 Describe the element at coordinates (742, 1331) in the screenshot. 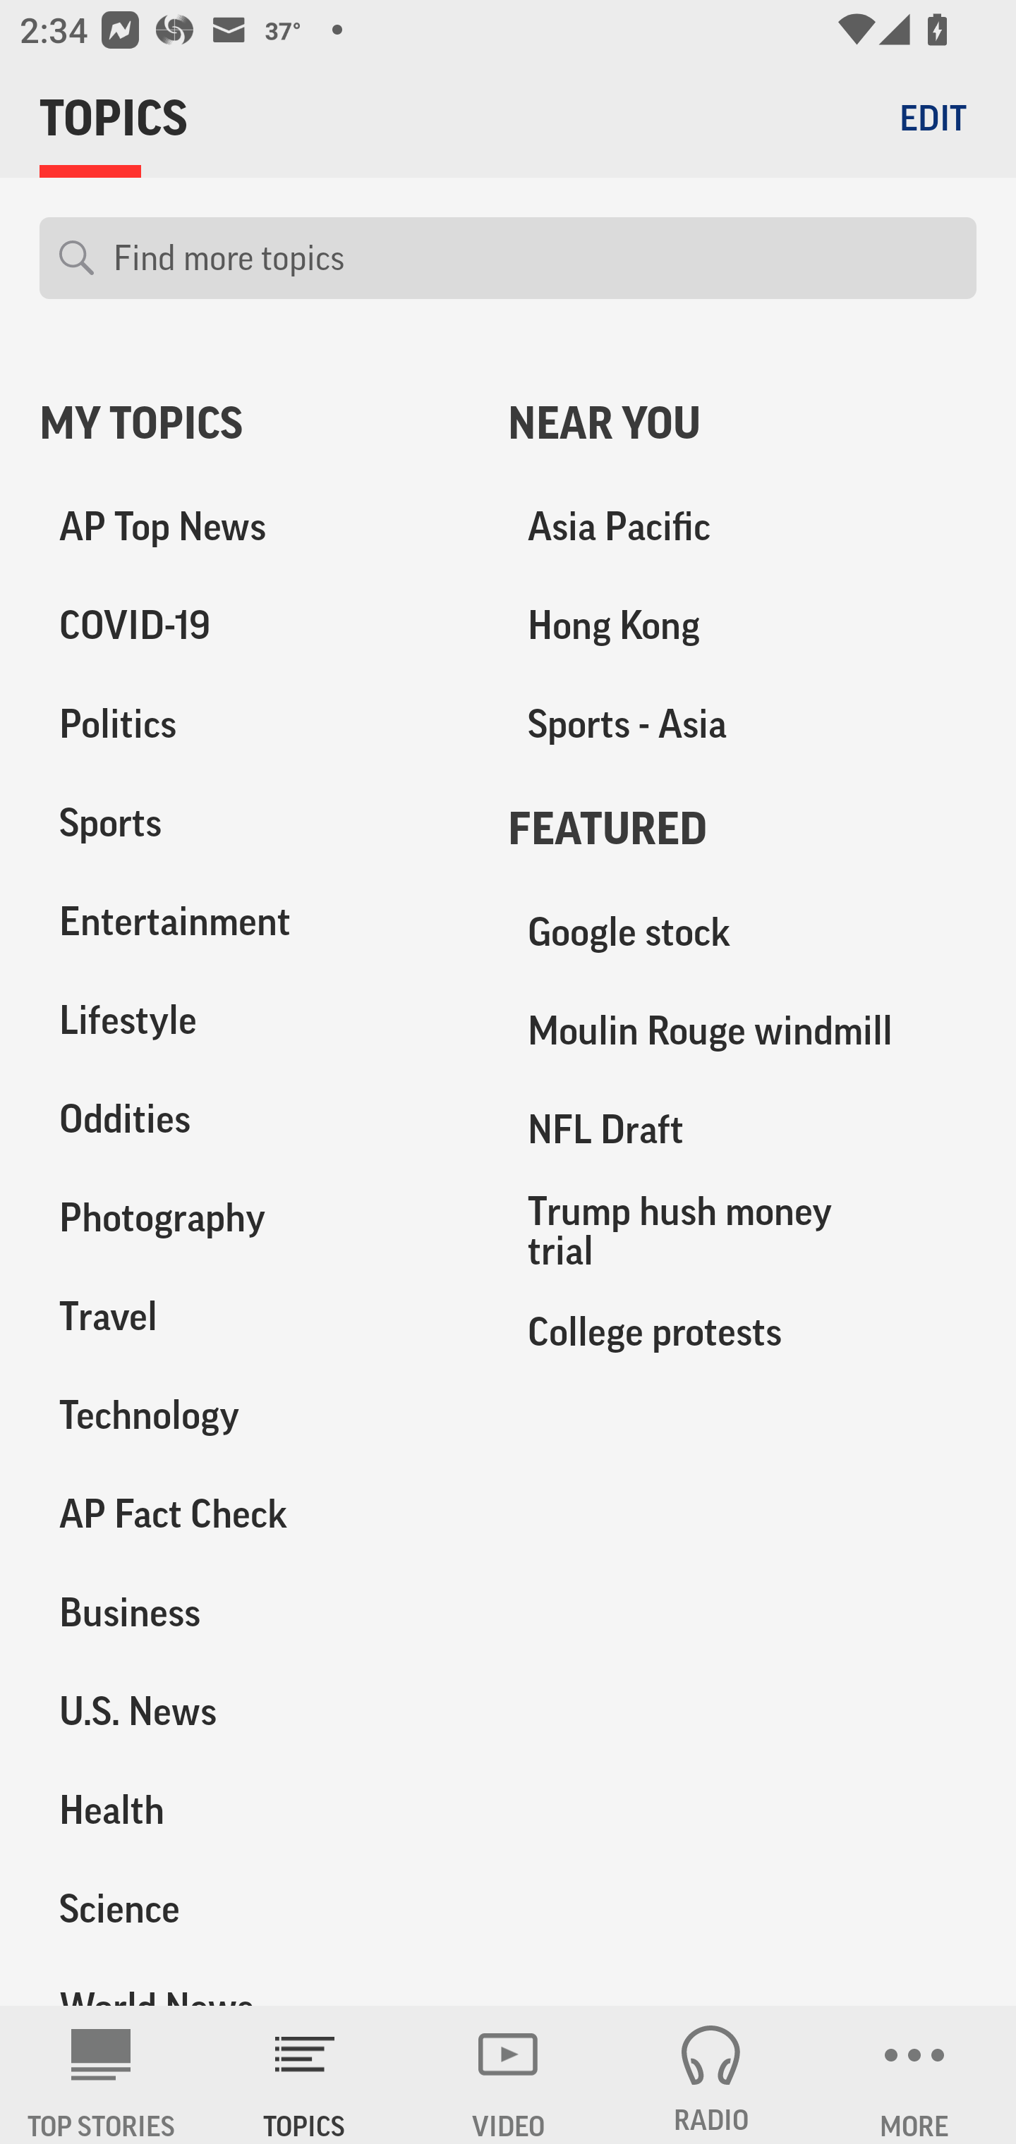

I see `College protests` at that location.